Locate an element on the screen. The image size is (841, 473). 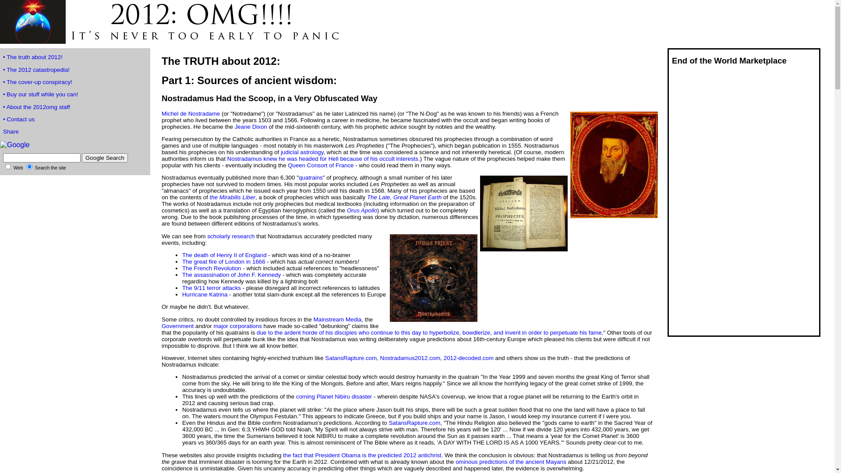
SatansRapture.com is located at coordinates (351, 358).